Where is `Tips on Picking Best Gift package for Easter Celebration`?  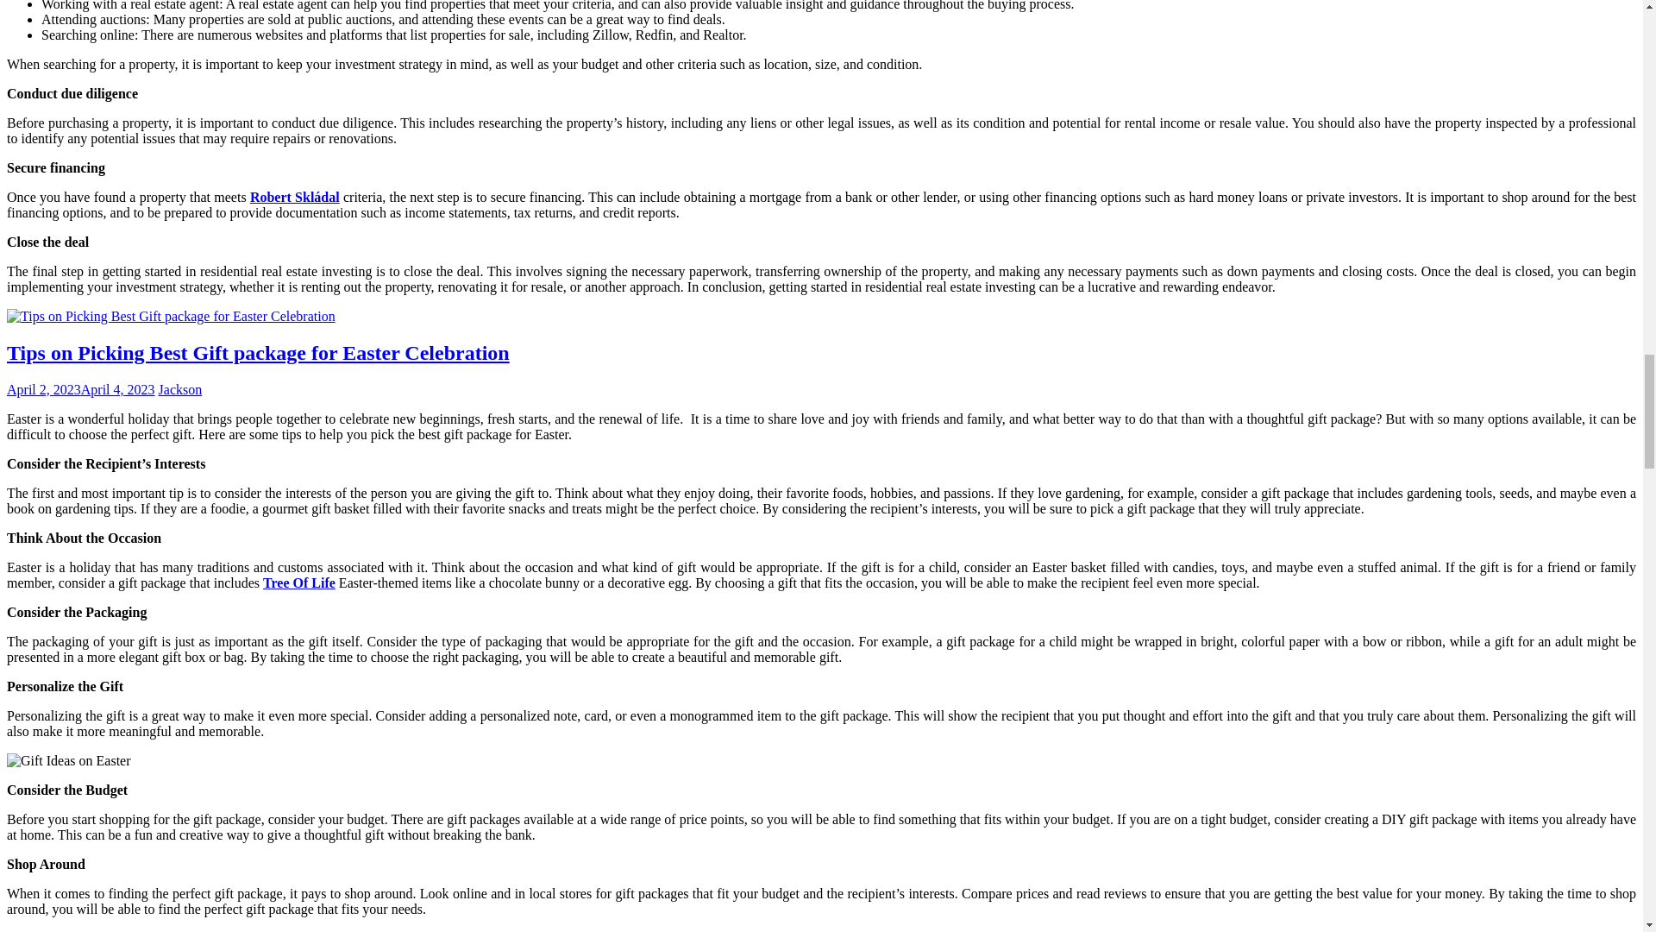
Tips on Picking Best Gift package for Easter Celebration is located at coordinates (258, 353).